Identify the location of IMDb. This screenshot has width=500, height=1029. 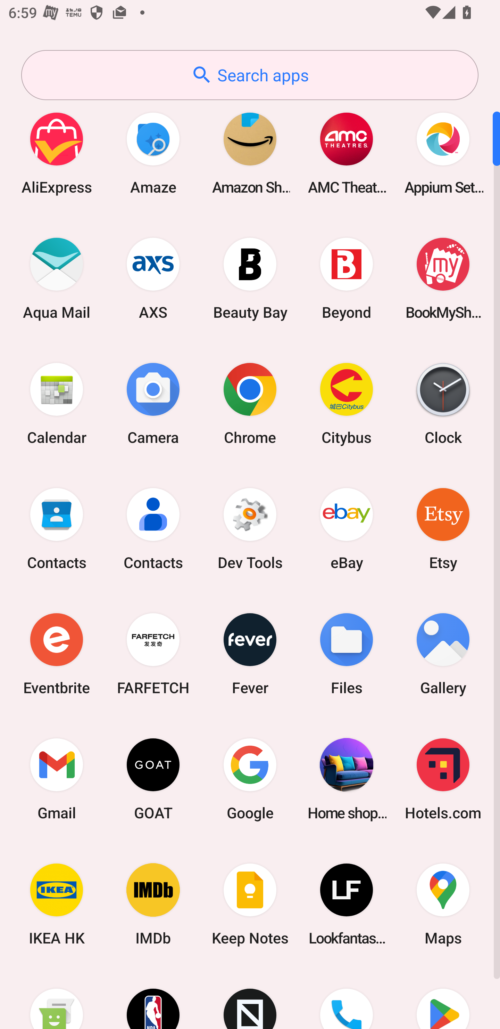
(153, 905).